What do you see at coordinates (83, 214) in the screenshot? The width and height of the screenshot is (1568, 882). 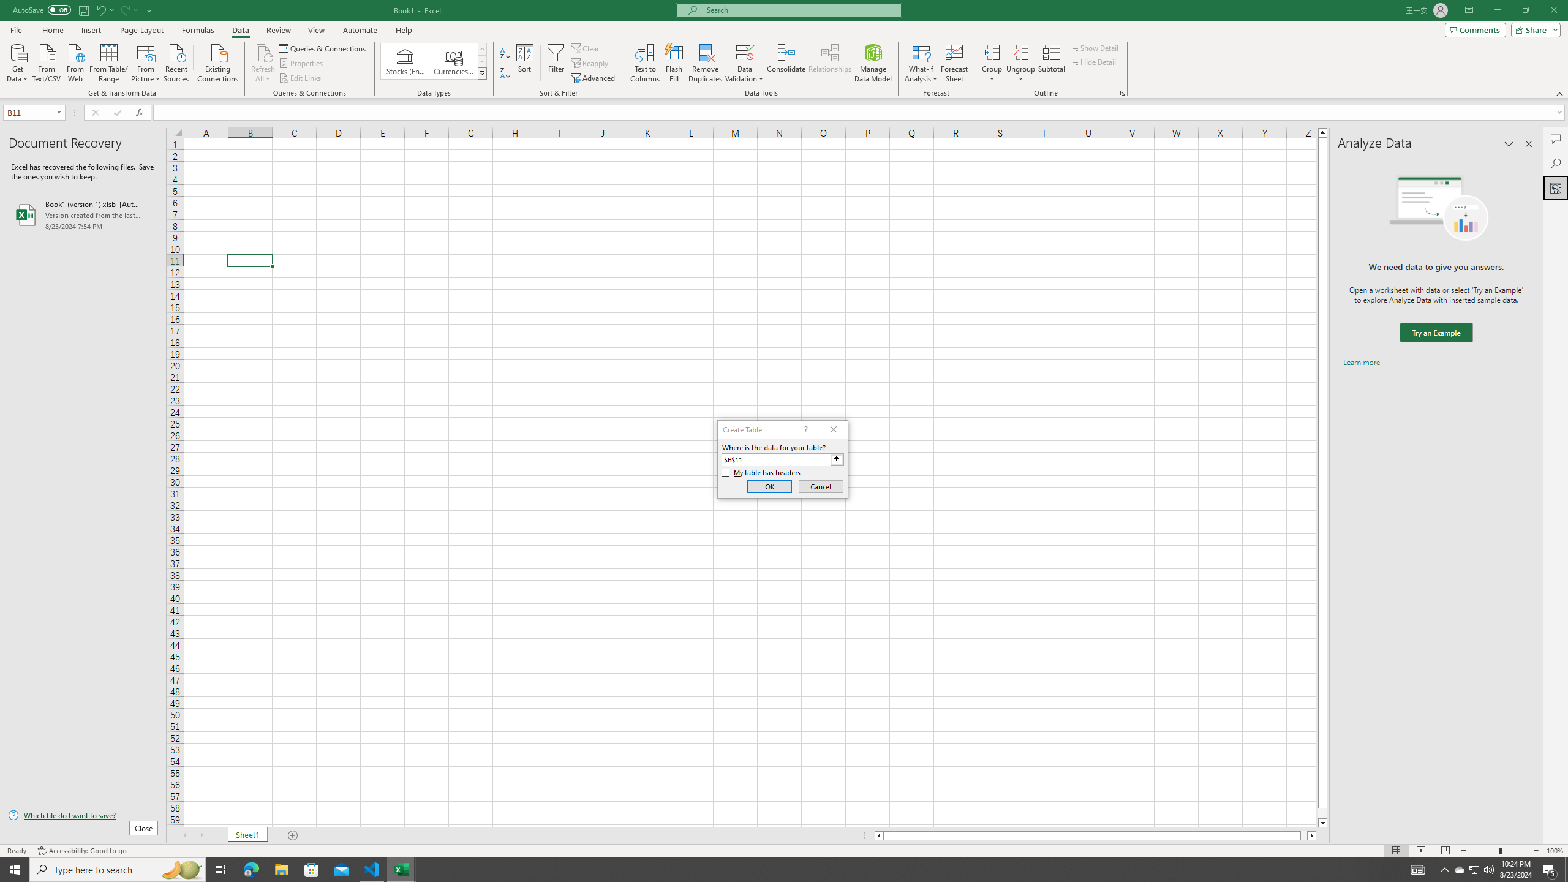 I see `Book1 (version 1).xlsb  [AutoRecovered]` at bounding box center [83, 214].